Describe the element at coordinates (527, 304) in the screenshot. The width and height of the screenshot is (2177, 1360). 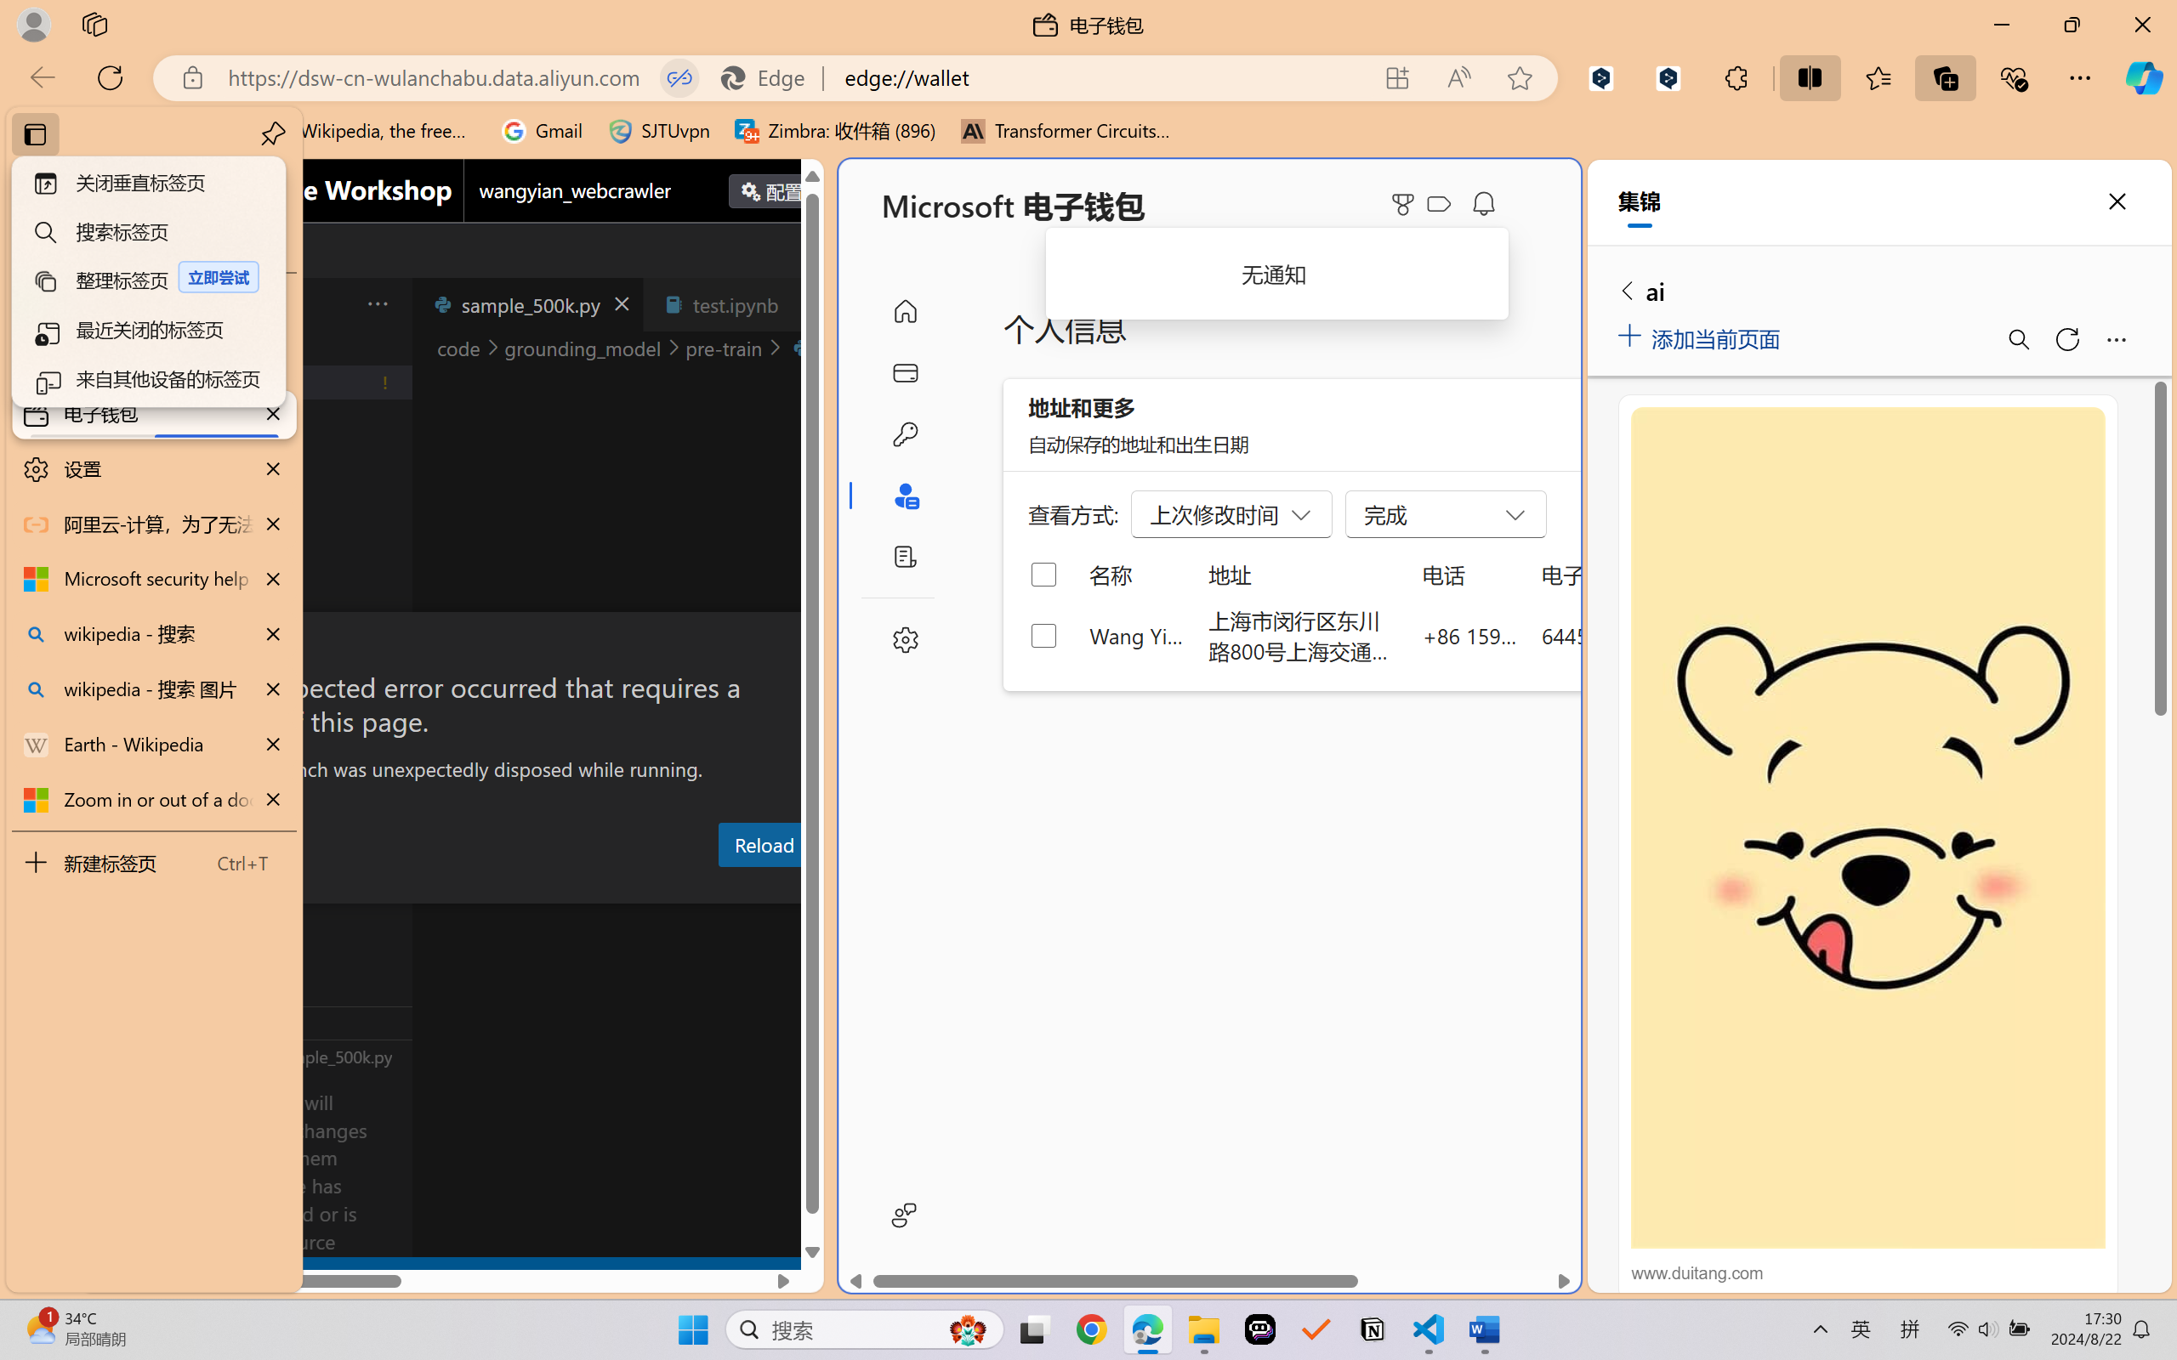
I see `sample_500k.py` at that location.